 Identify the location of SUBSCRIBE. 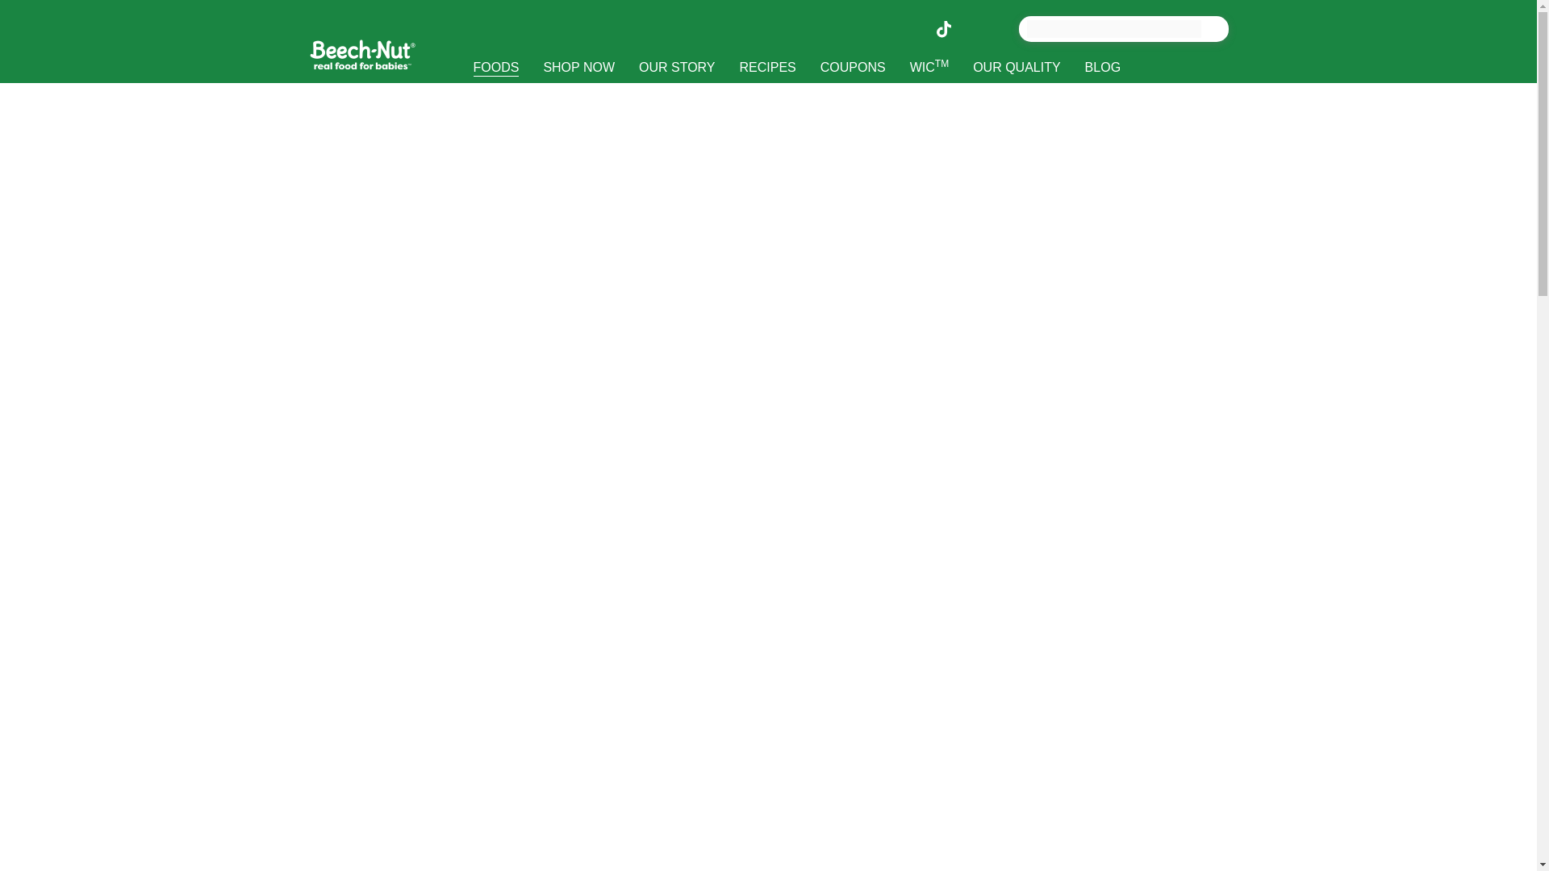
(510, 100).